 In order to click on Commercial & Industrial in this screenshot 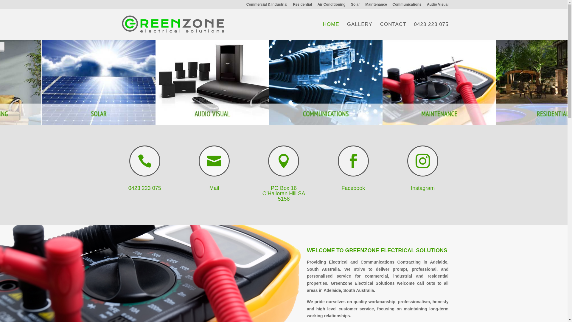, I will do `click(267, 6)`.